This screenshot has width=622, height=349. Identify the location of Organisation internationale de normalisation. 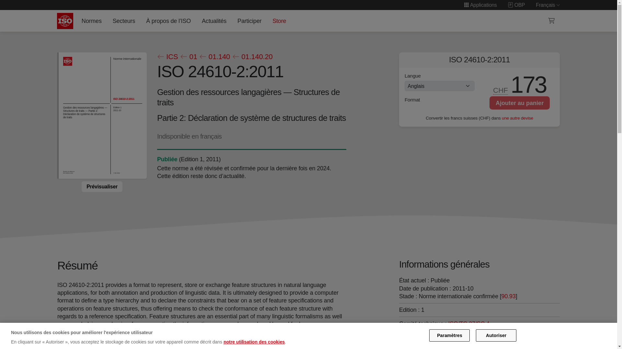
(65, 21).